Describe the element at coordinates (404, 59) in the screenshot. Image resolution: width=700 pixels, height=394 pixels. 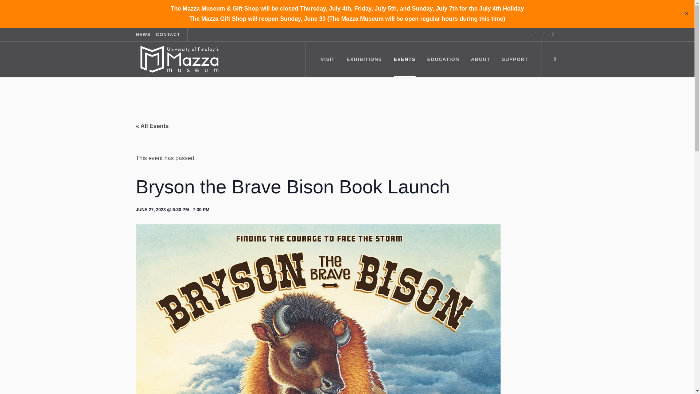
I see `EVENTS` at that location.